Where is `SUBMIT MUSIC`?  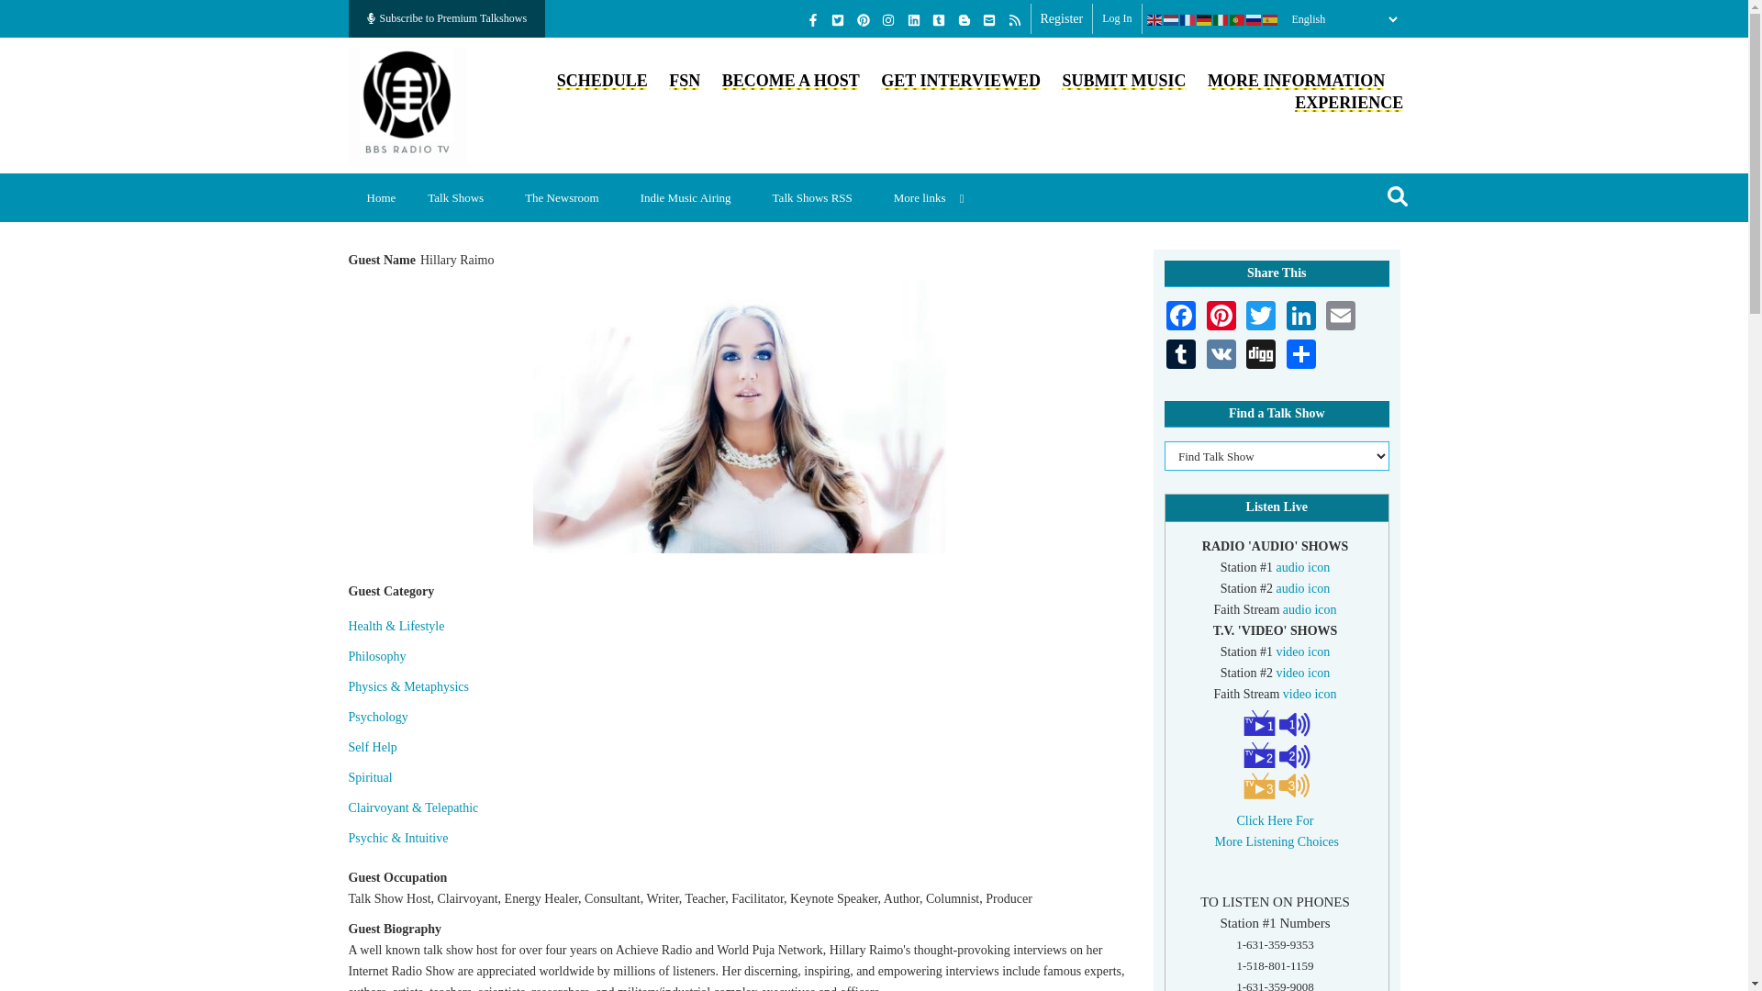 SUBMIT MUSIC is located at coordinates (1123, 81).